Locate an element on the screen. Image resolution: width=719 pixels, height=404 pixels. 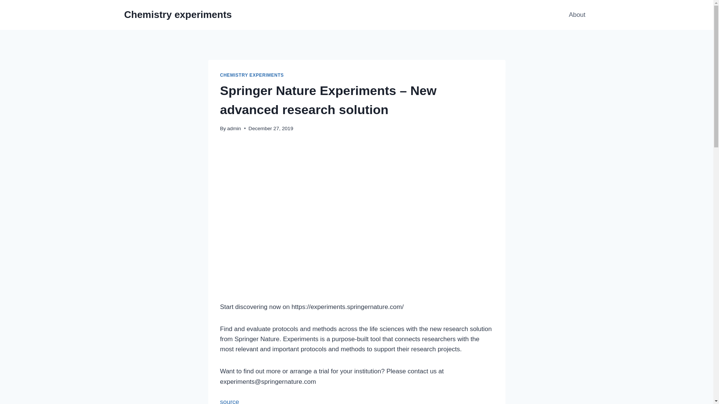
CHEMISTRY EXPERIMENTS is located at coordinates (252, 75).